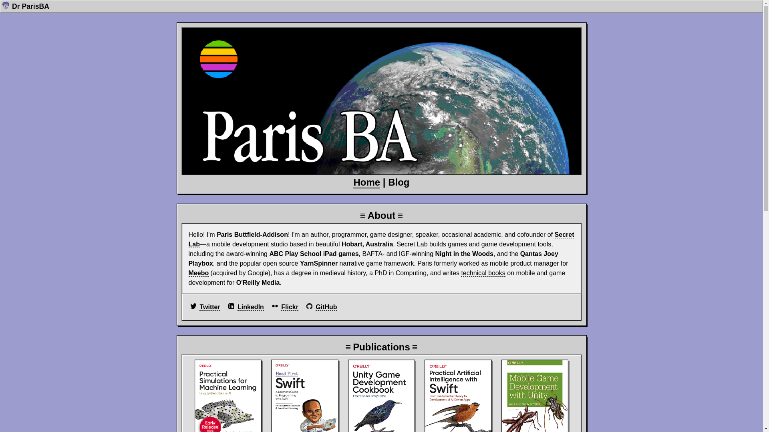  What do you see at coordinates (251, 307) in the screenshot?
I see `LinkedIn` at bounding box center [251, 307].